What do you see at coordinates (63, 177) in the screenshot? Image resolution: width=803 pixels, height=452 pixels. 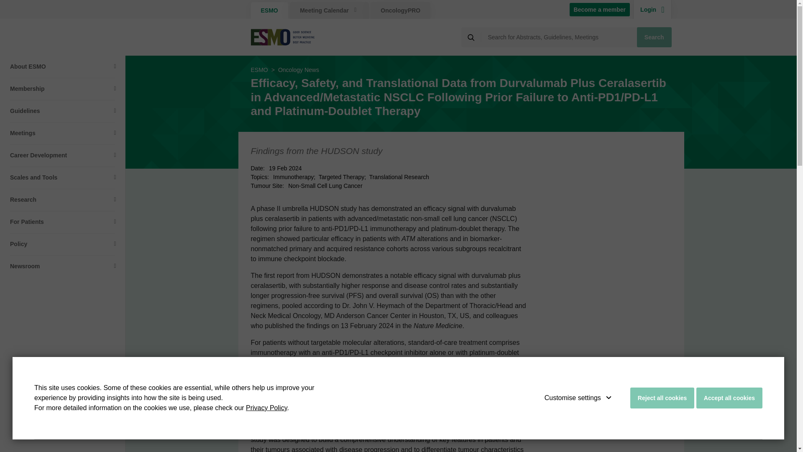 I see `Scales and Tools` at bounding box center [63, 177].